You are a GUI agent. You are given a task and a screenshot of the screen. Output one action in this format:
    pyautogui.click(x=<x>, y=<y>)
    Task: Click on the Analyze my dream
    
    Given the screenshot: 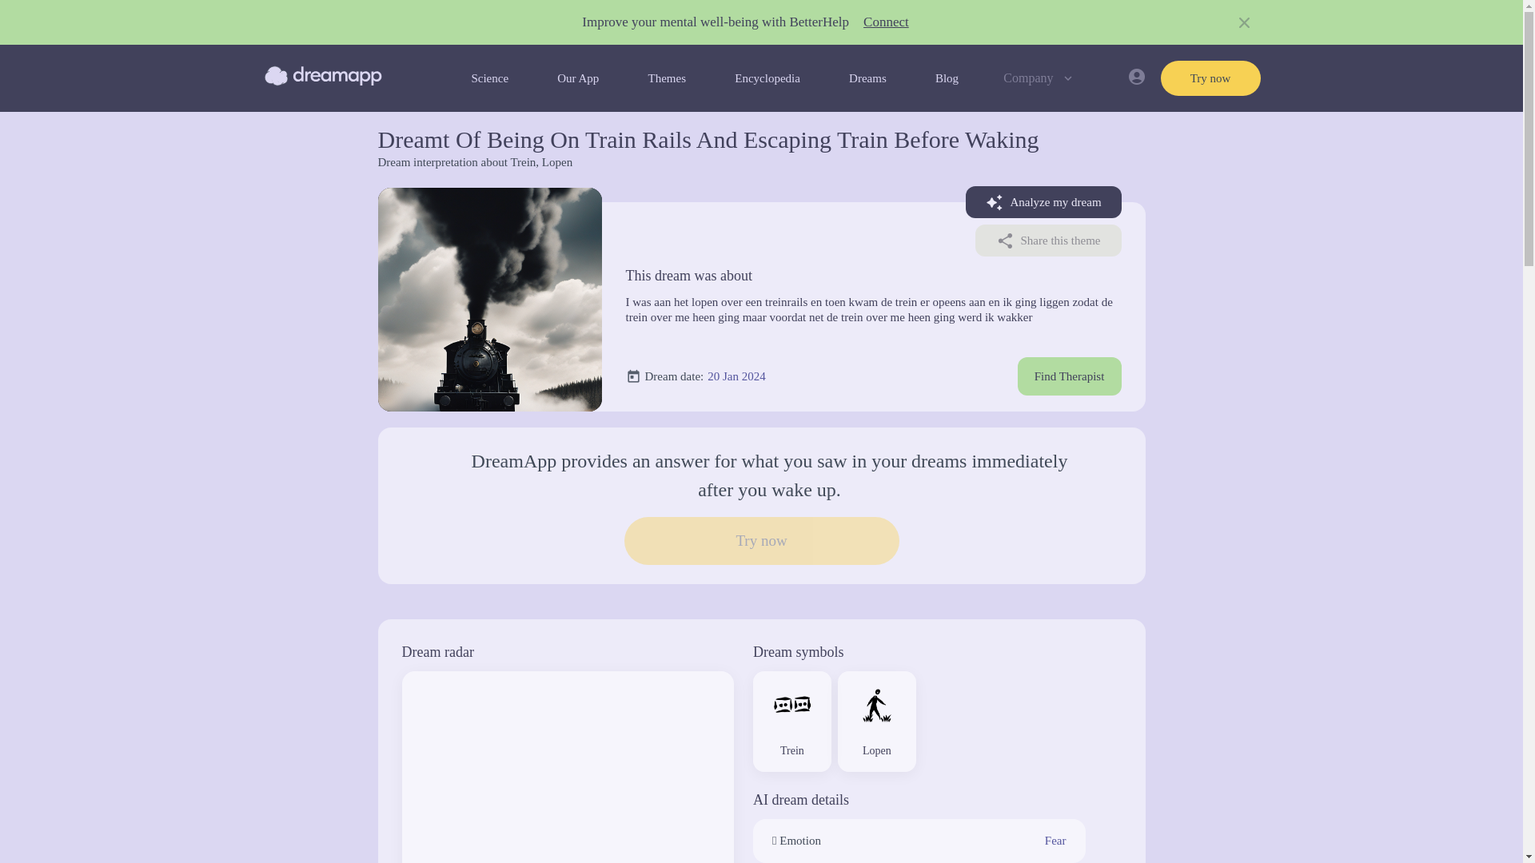 What is the action you would take?
    pyautogui.click(x=1043, y=202)
    